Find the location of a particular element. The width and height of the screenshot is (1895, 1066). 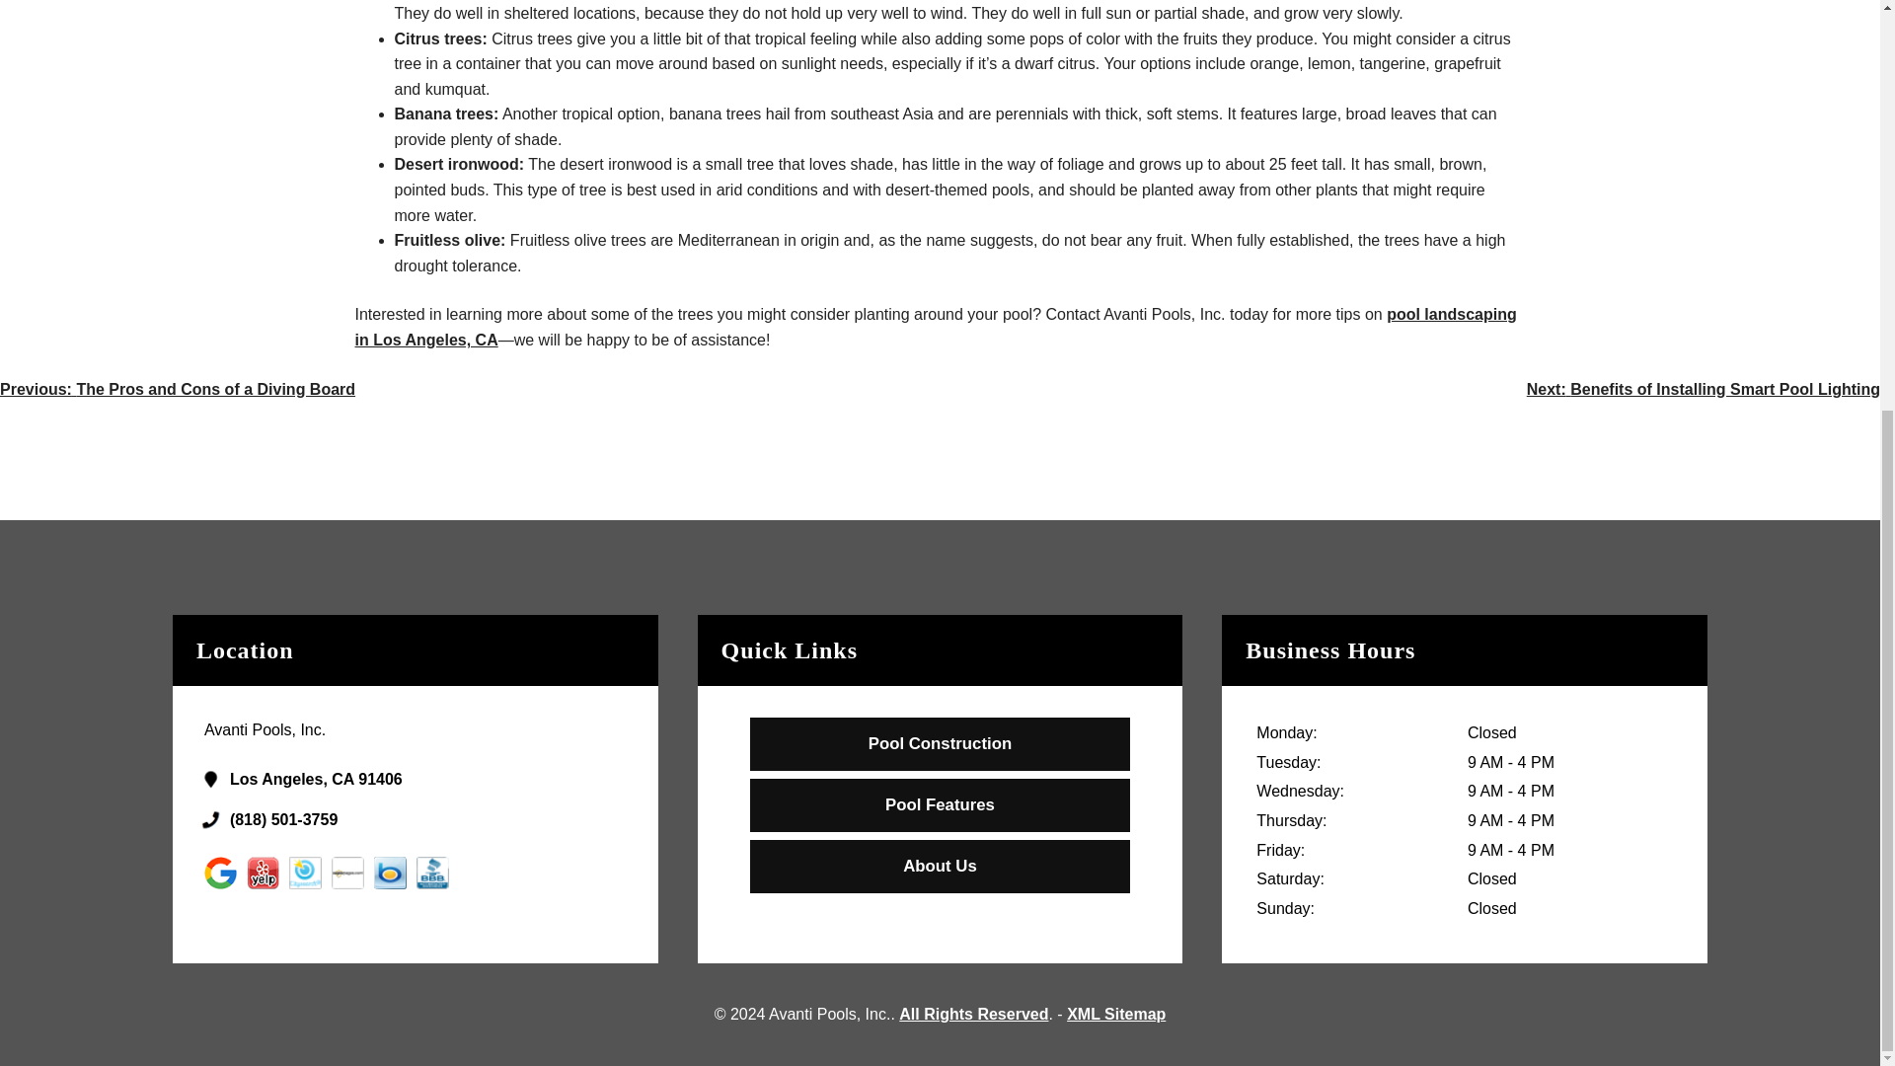

Google Listing is located at coordinates (435, 780).